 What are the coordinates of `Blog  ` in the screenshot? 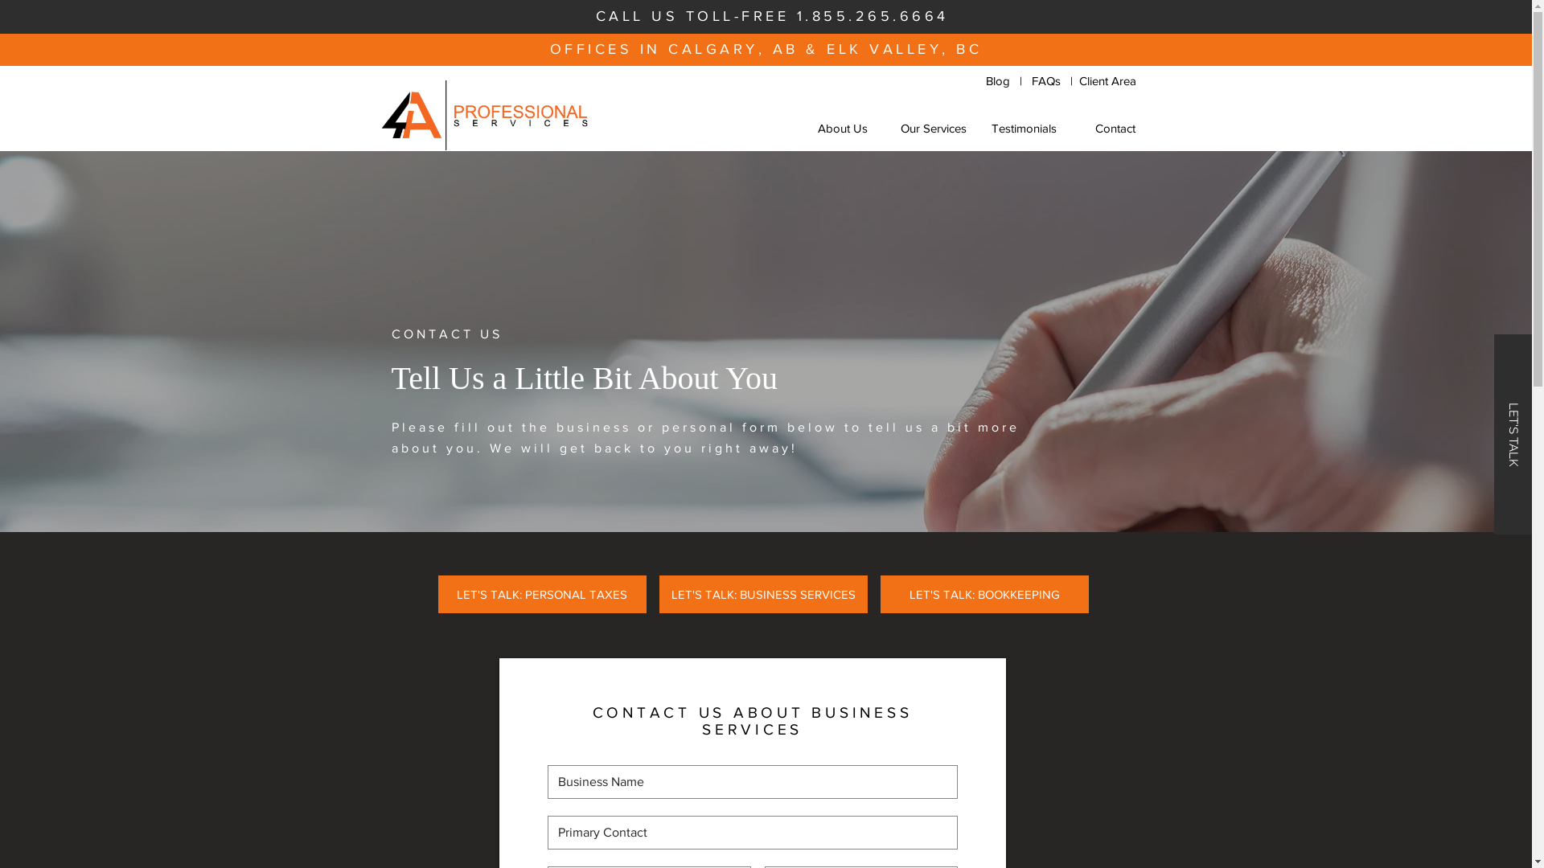 It's located at (1001, 80).